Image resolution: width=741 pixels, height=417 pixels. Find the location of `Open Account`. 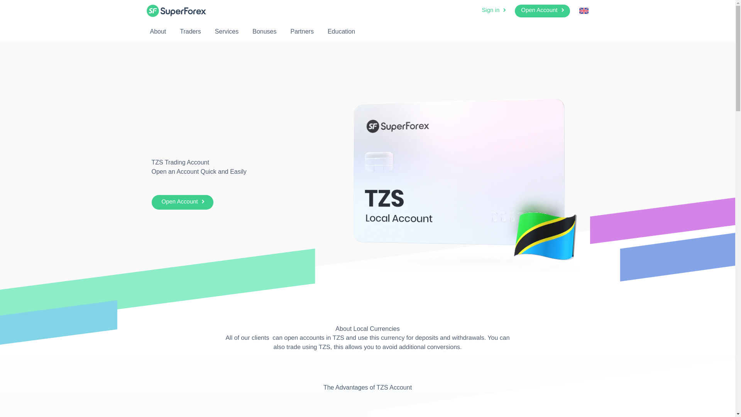

Open Account is located at coordinates (182, 202).